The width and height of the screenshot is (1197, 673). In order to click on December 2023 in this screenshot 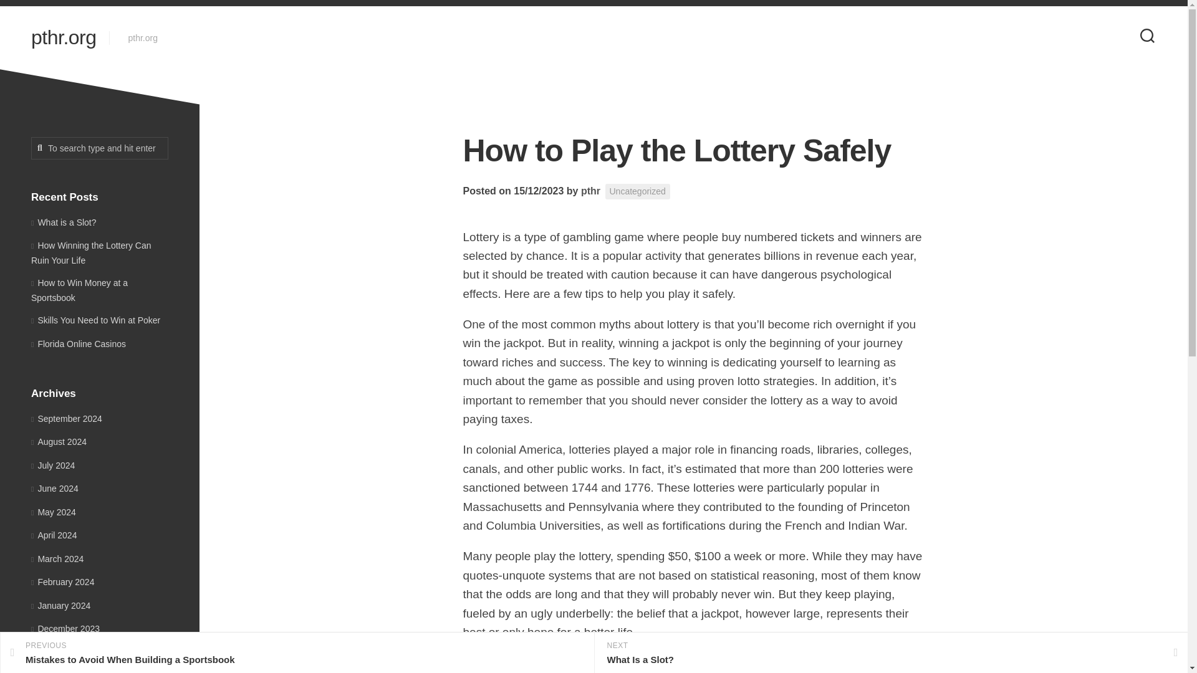, I will do `click(65, 629)`.